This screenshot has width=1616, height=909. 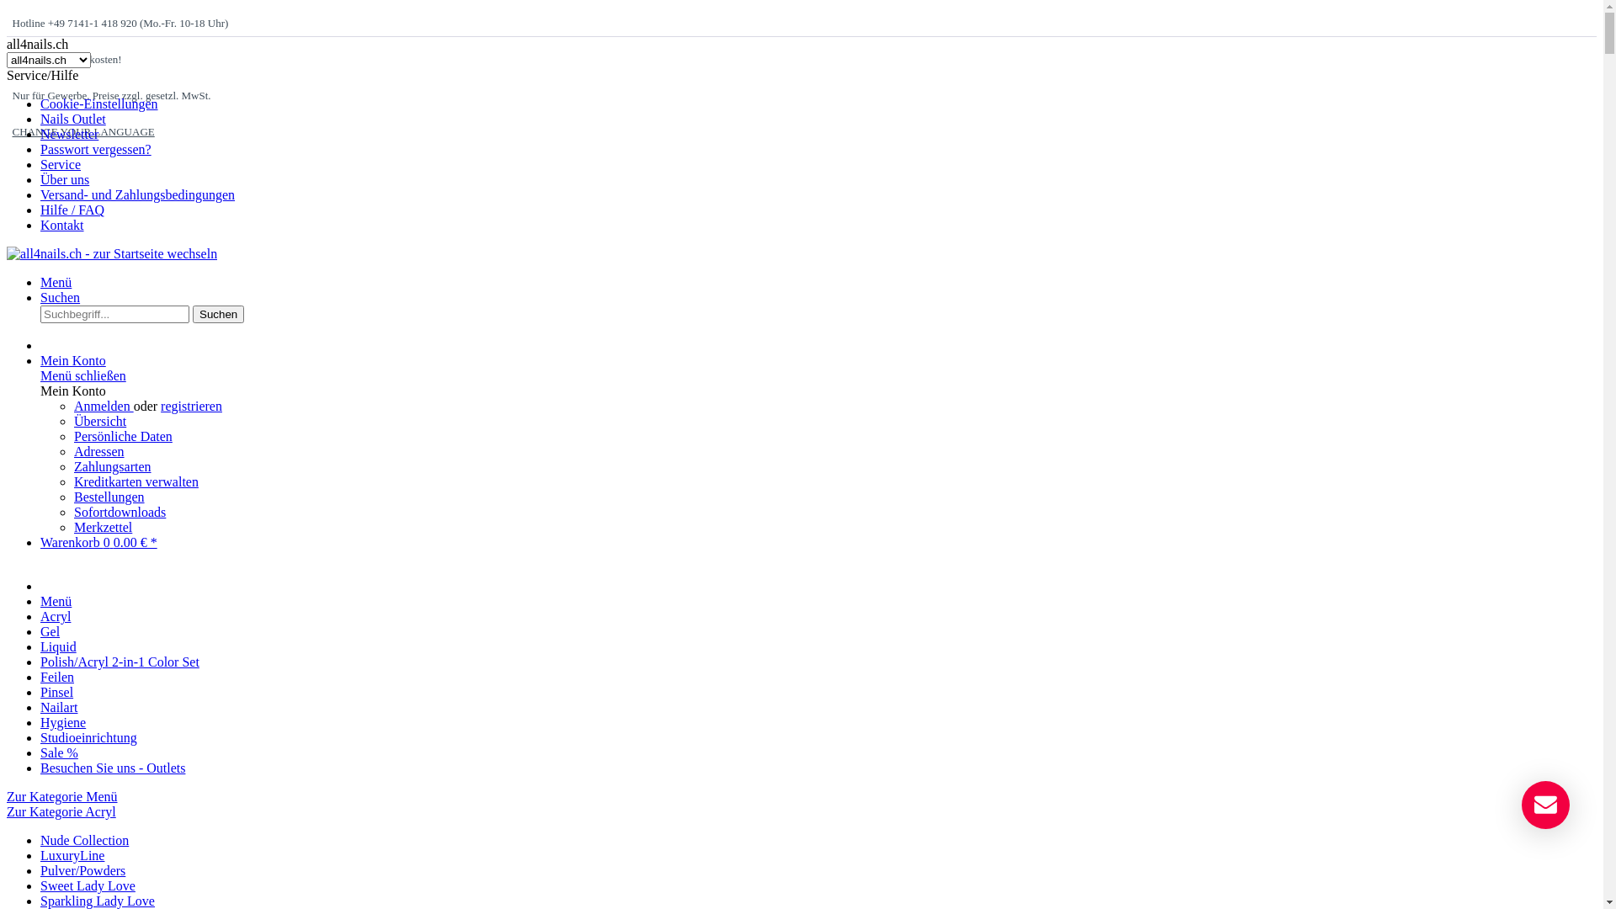 What do you see at coordinates (61, 811) in the screenshot?
I see `Zur Kategorie Acryl` at bounding box center [61, 811].